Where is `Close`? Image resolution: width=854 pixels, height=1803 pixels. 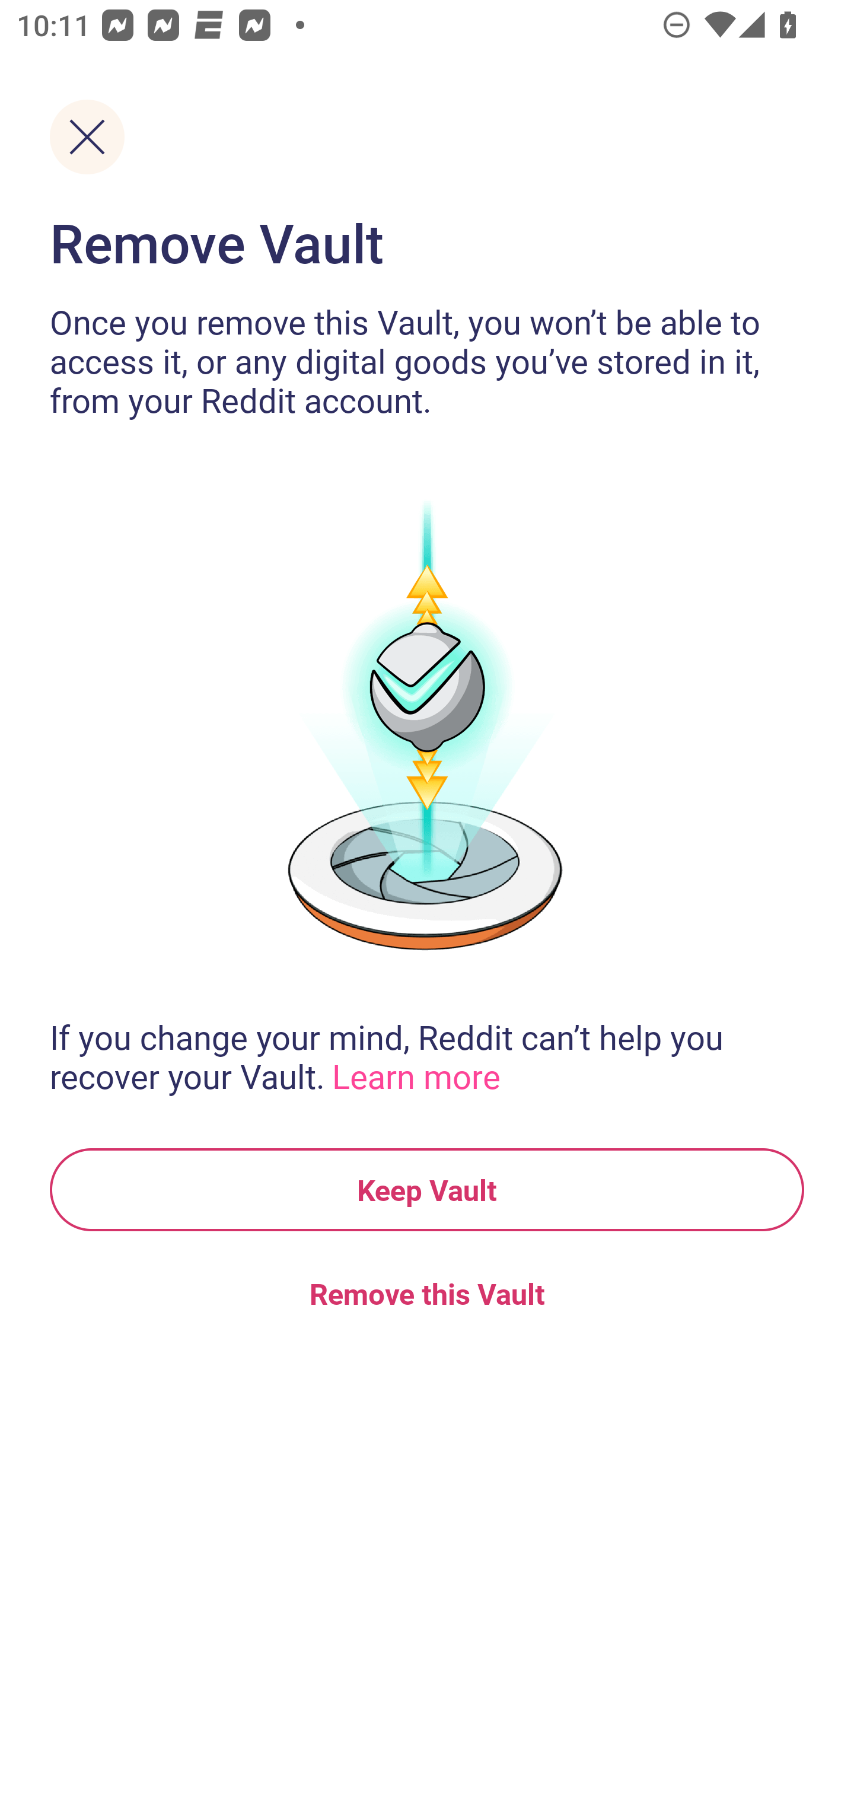 Close is located at coordinates (87, 136).